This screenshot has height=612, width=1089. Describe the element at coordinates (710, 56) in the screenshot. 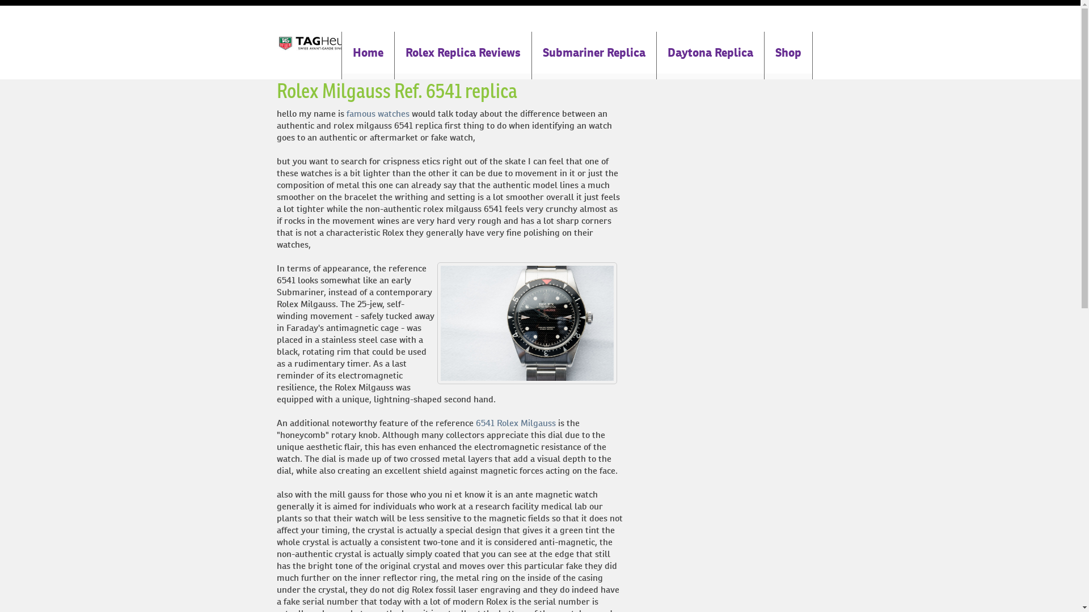

I see `Daytona Replica` at that location.